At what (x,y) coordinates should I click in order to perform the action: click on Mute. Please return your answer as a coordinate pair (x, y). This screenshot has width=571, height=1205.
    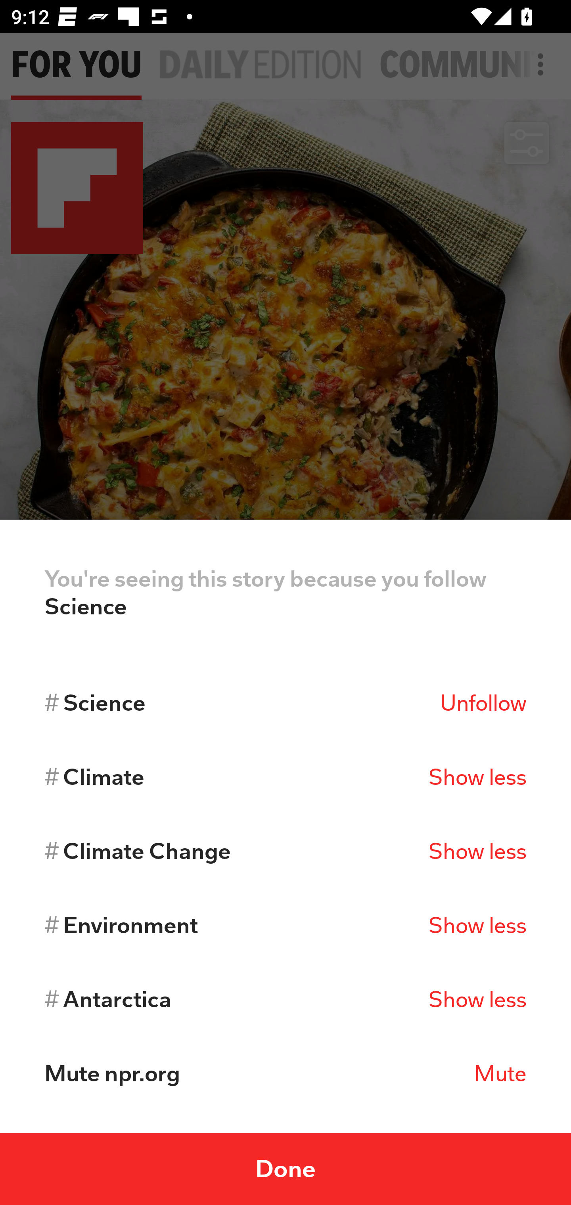
    Looking at the image, I should click on (500, 1073).